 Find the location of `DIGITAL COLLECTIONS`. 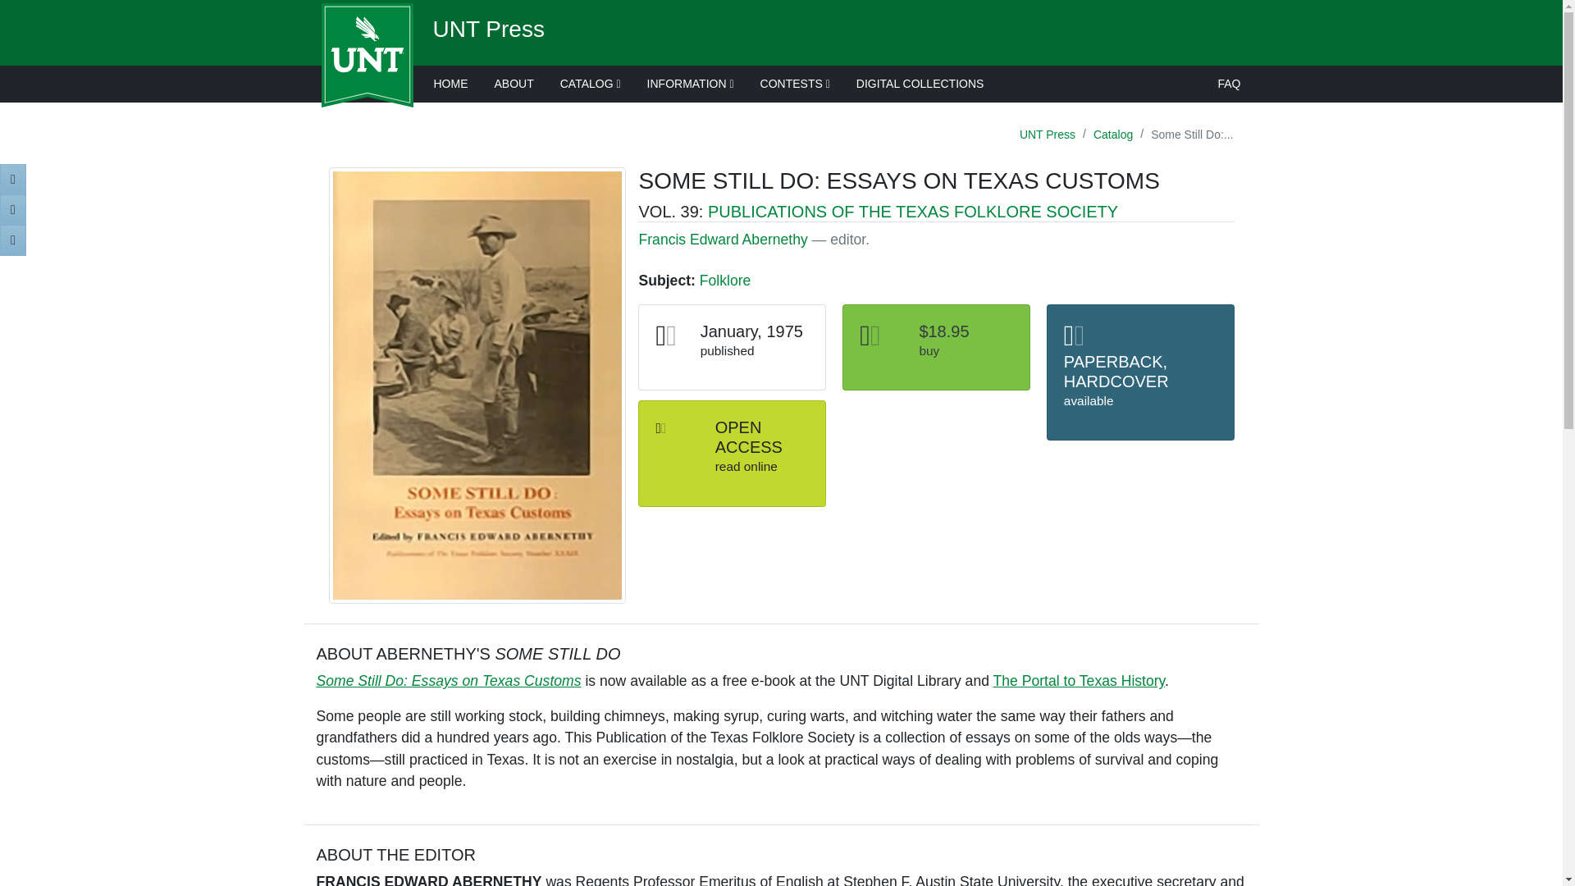

DIGITAL COLLECTIONS is located at coordinates (920, 84).